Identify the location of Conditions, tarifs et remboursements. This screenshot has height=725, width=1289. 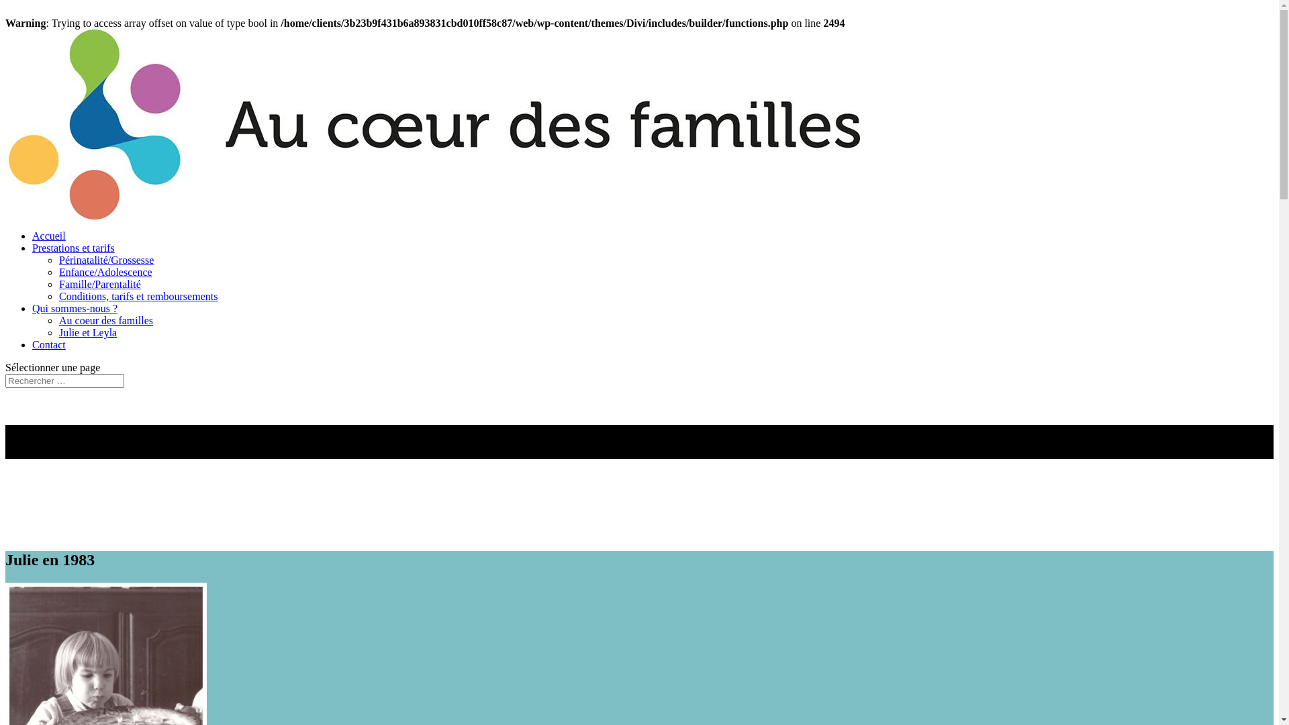
(138, 297).